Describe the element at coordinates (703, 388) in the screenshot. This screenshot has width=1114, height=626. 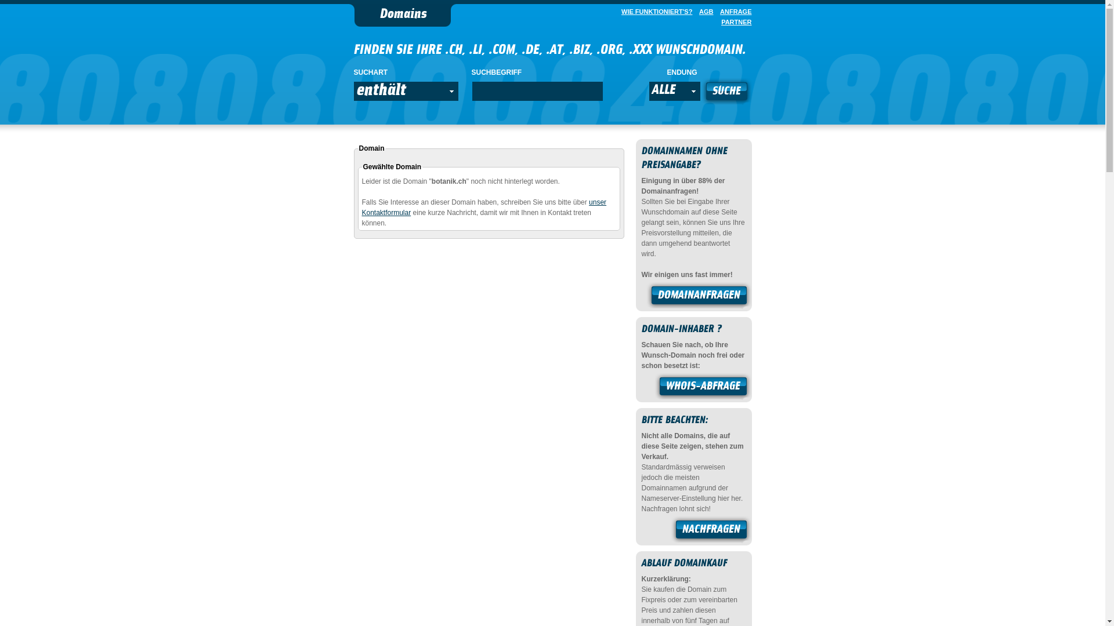
I see `WHOIS-ABFRAGE` at that location.